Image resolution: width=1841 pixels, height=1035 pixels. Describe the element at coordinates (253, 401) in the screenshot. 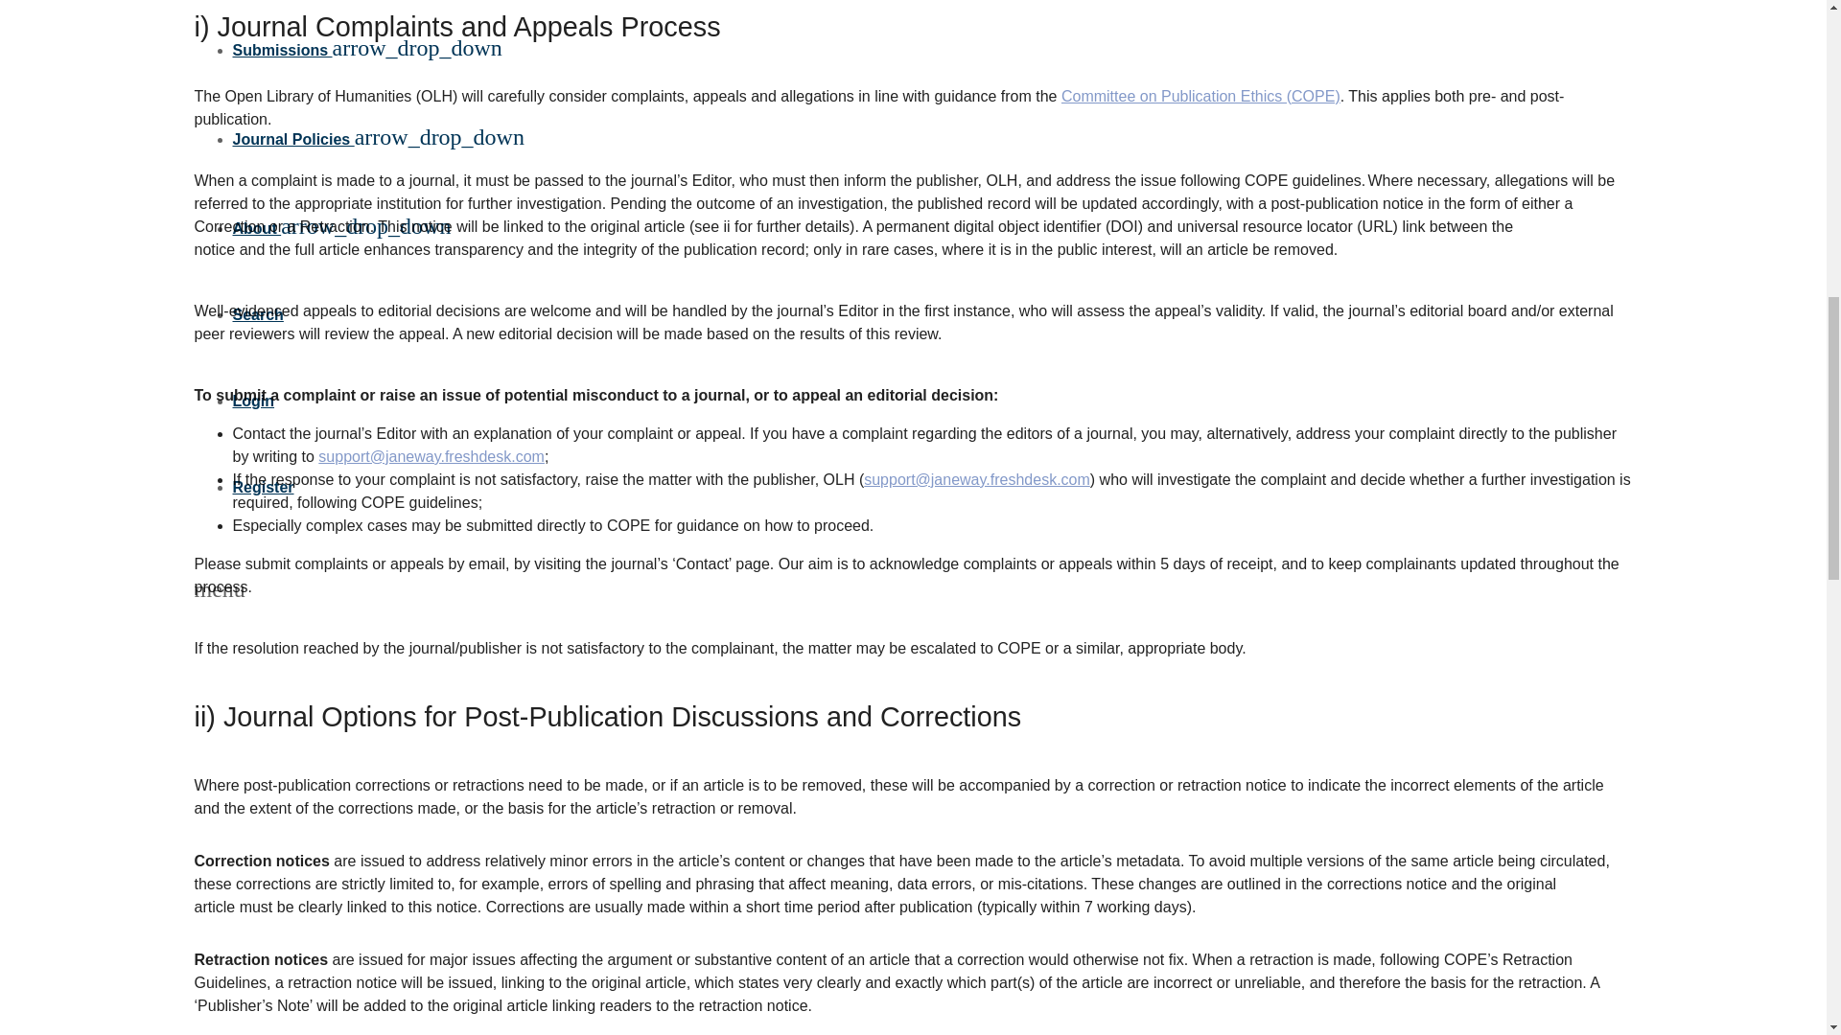

I see `Login` at that location.